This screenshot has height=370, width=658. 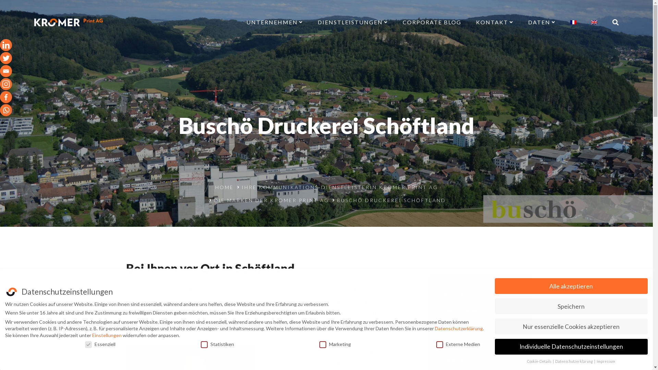 I want to click on Alle akzeptieren, so click(x=571, y=286).